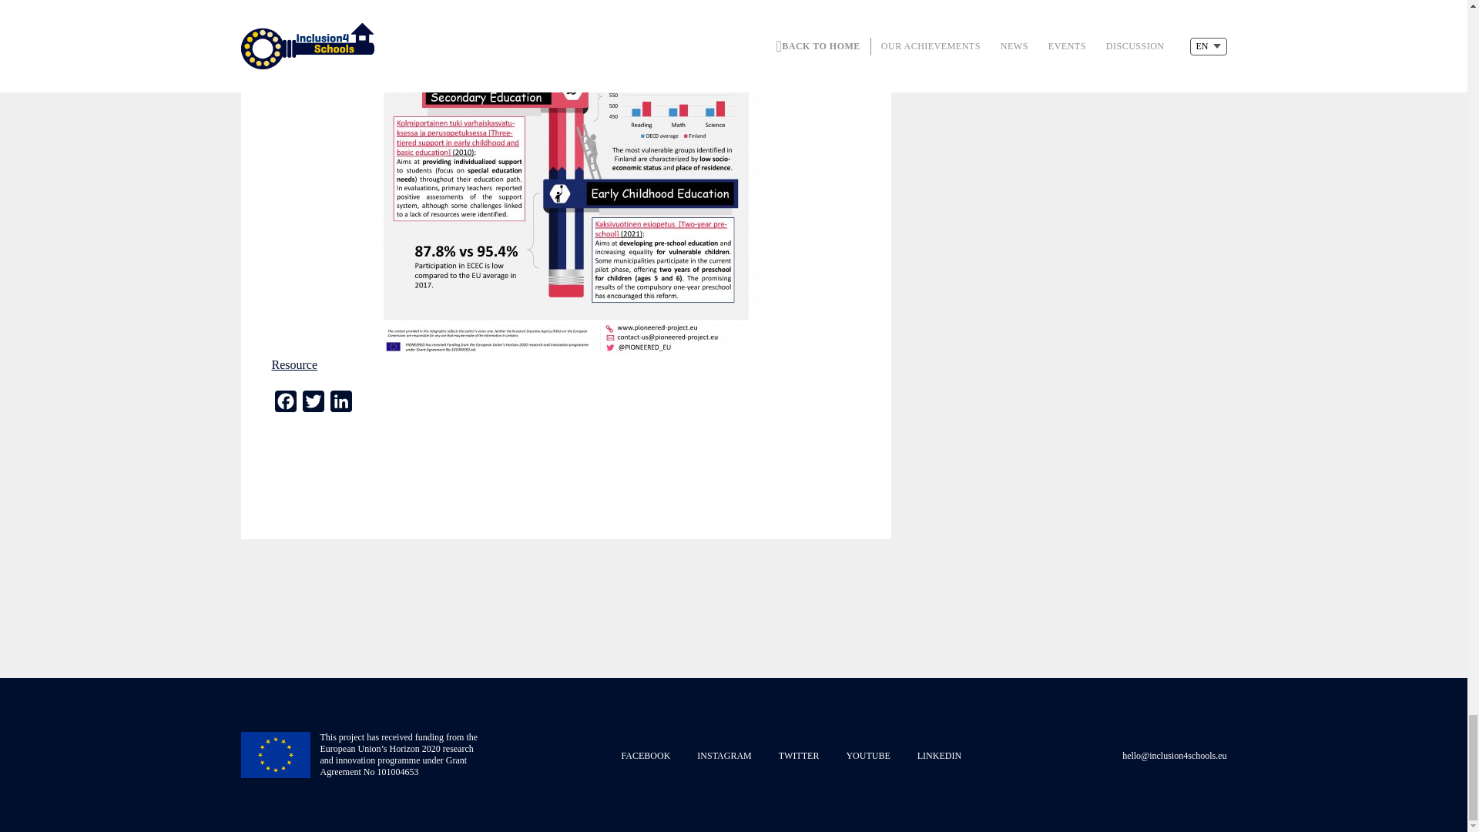 This screenshot has width=1479, height=832. What do you see at coordinates (340, 404) in the screenshot?
I see `LinkedIn` at bounding box center [340, 404].